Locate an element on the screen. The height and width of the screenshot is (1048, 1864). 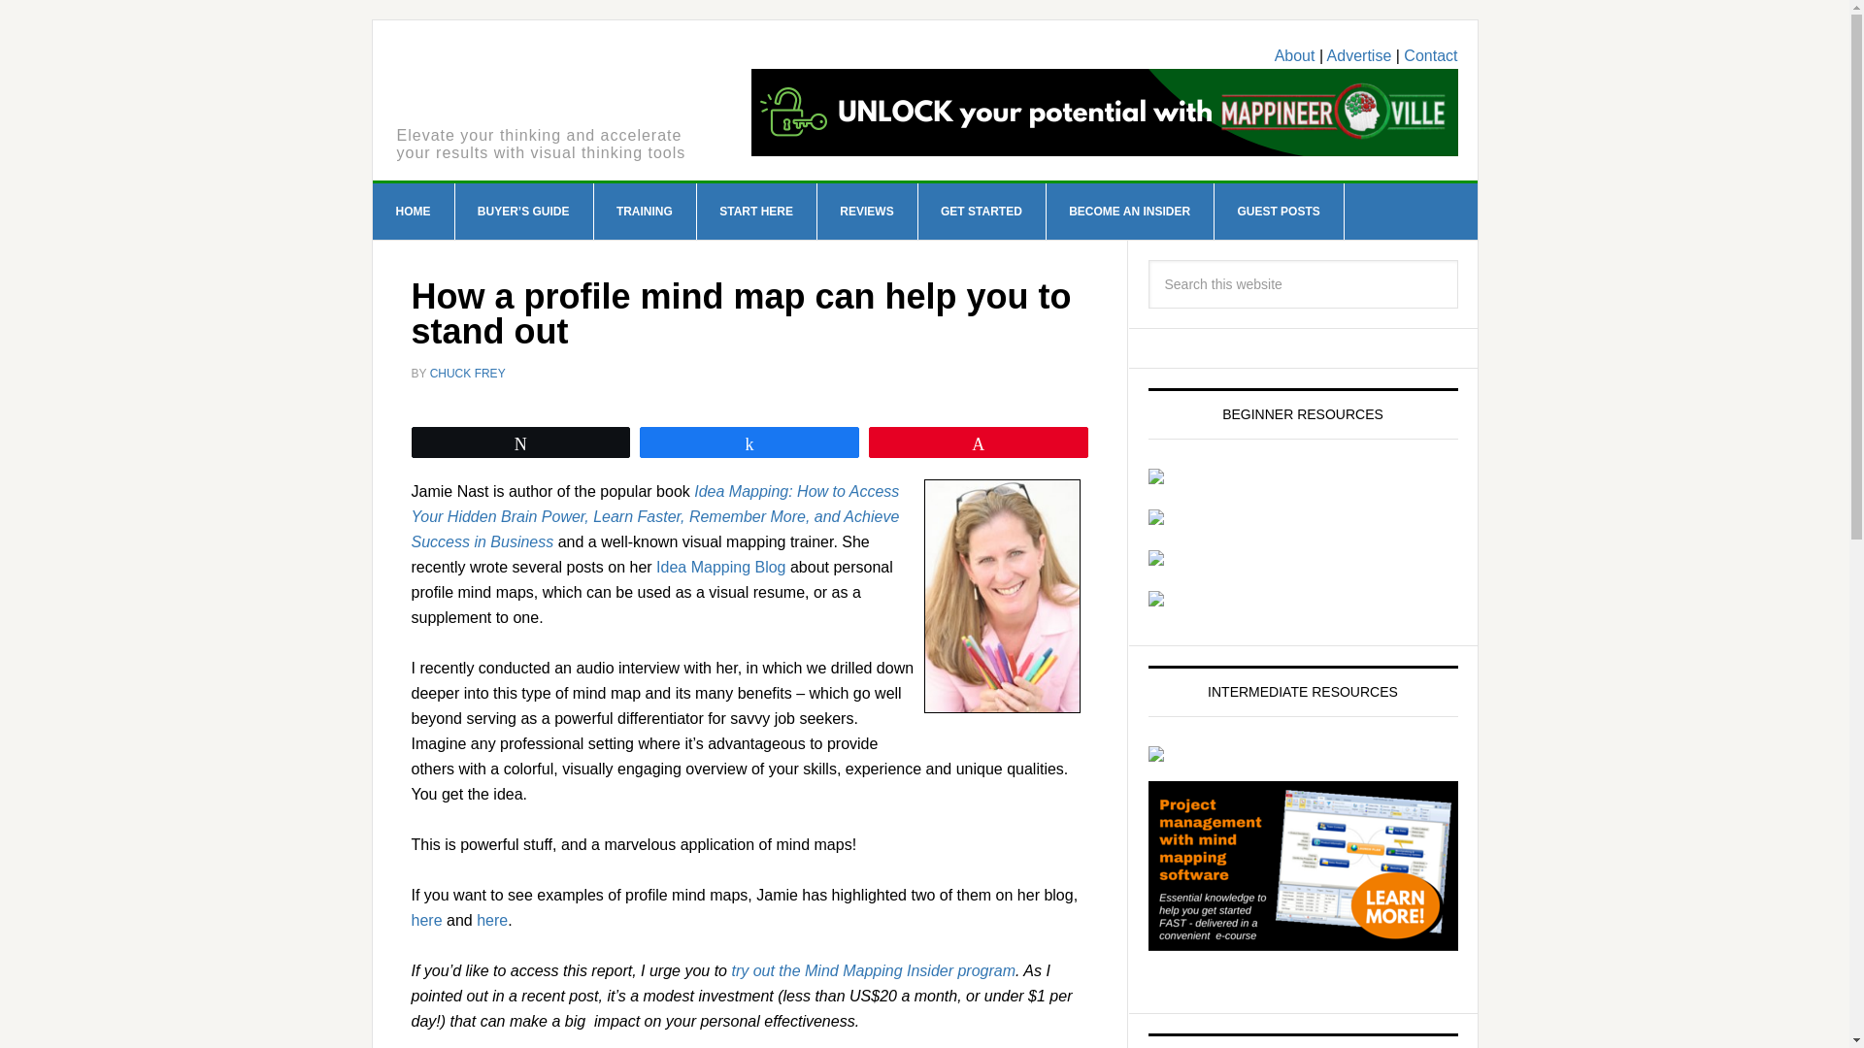
Idea Mapping Blog is located at coordinates (720, 567).